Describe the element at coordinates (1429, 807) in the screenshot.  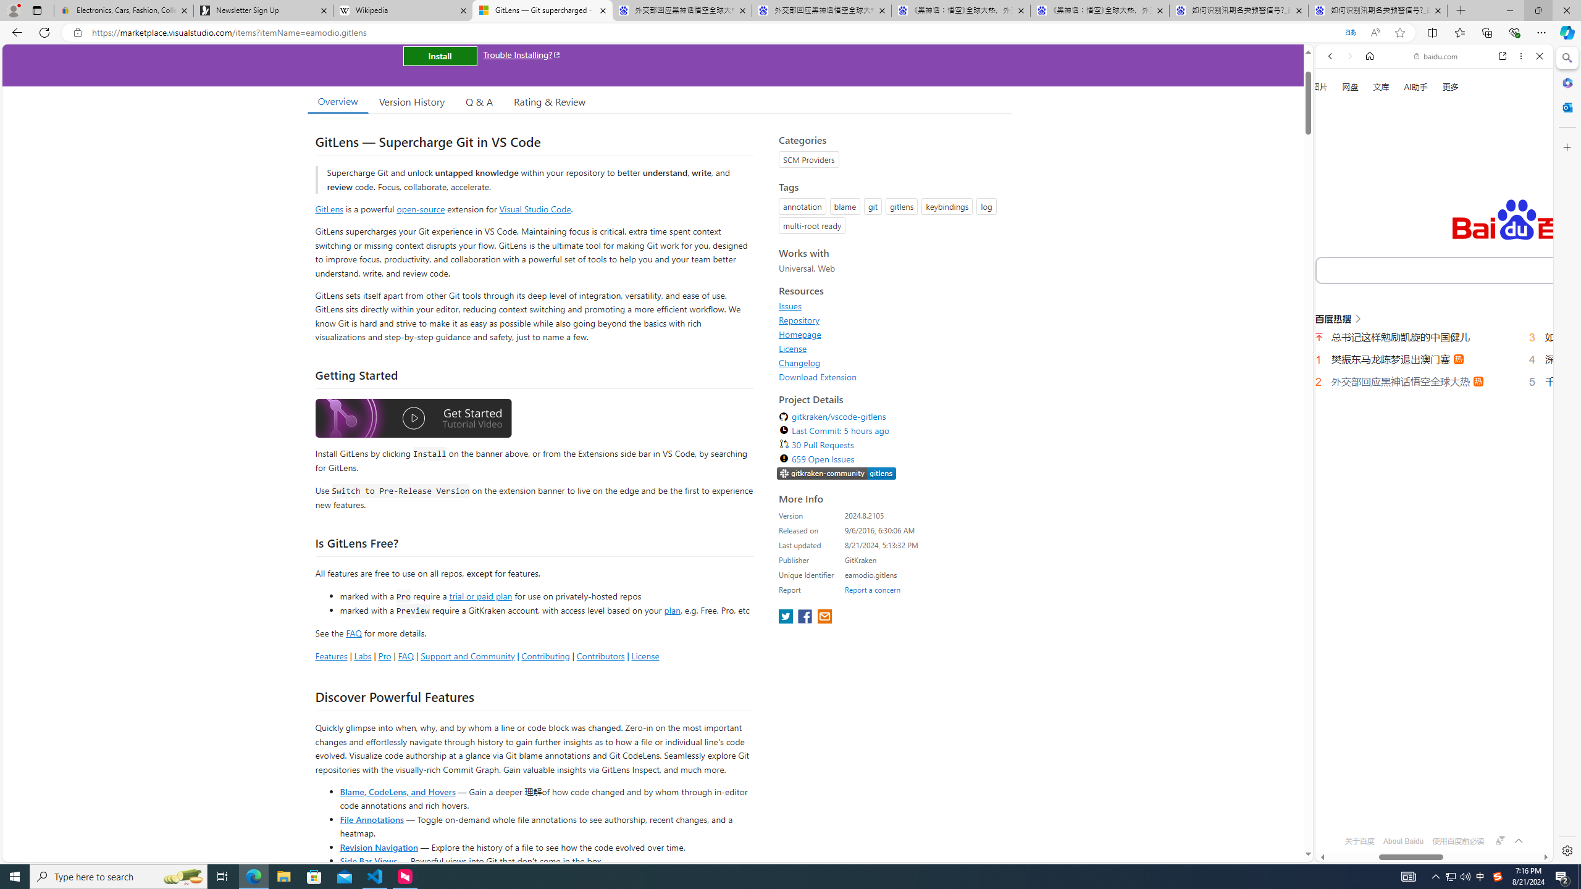
I see `OFTV` at that location.